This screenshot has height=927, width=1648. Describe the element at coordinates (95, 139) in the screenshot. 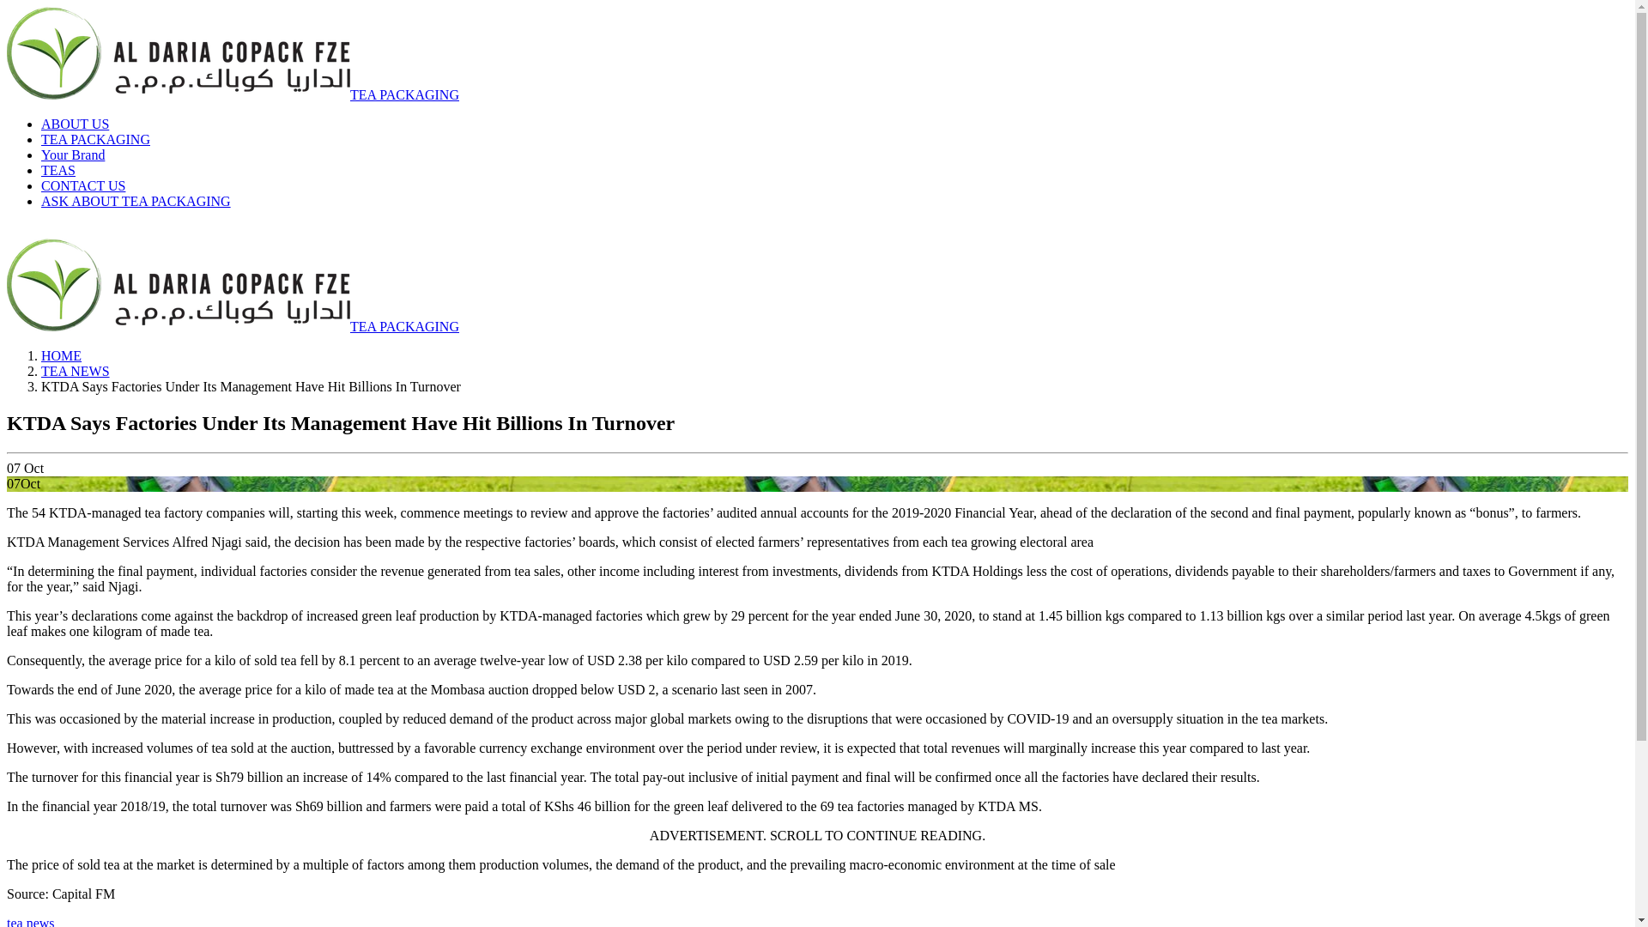

I see `TEA PACKAGING` at that location.